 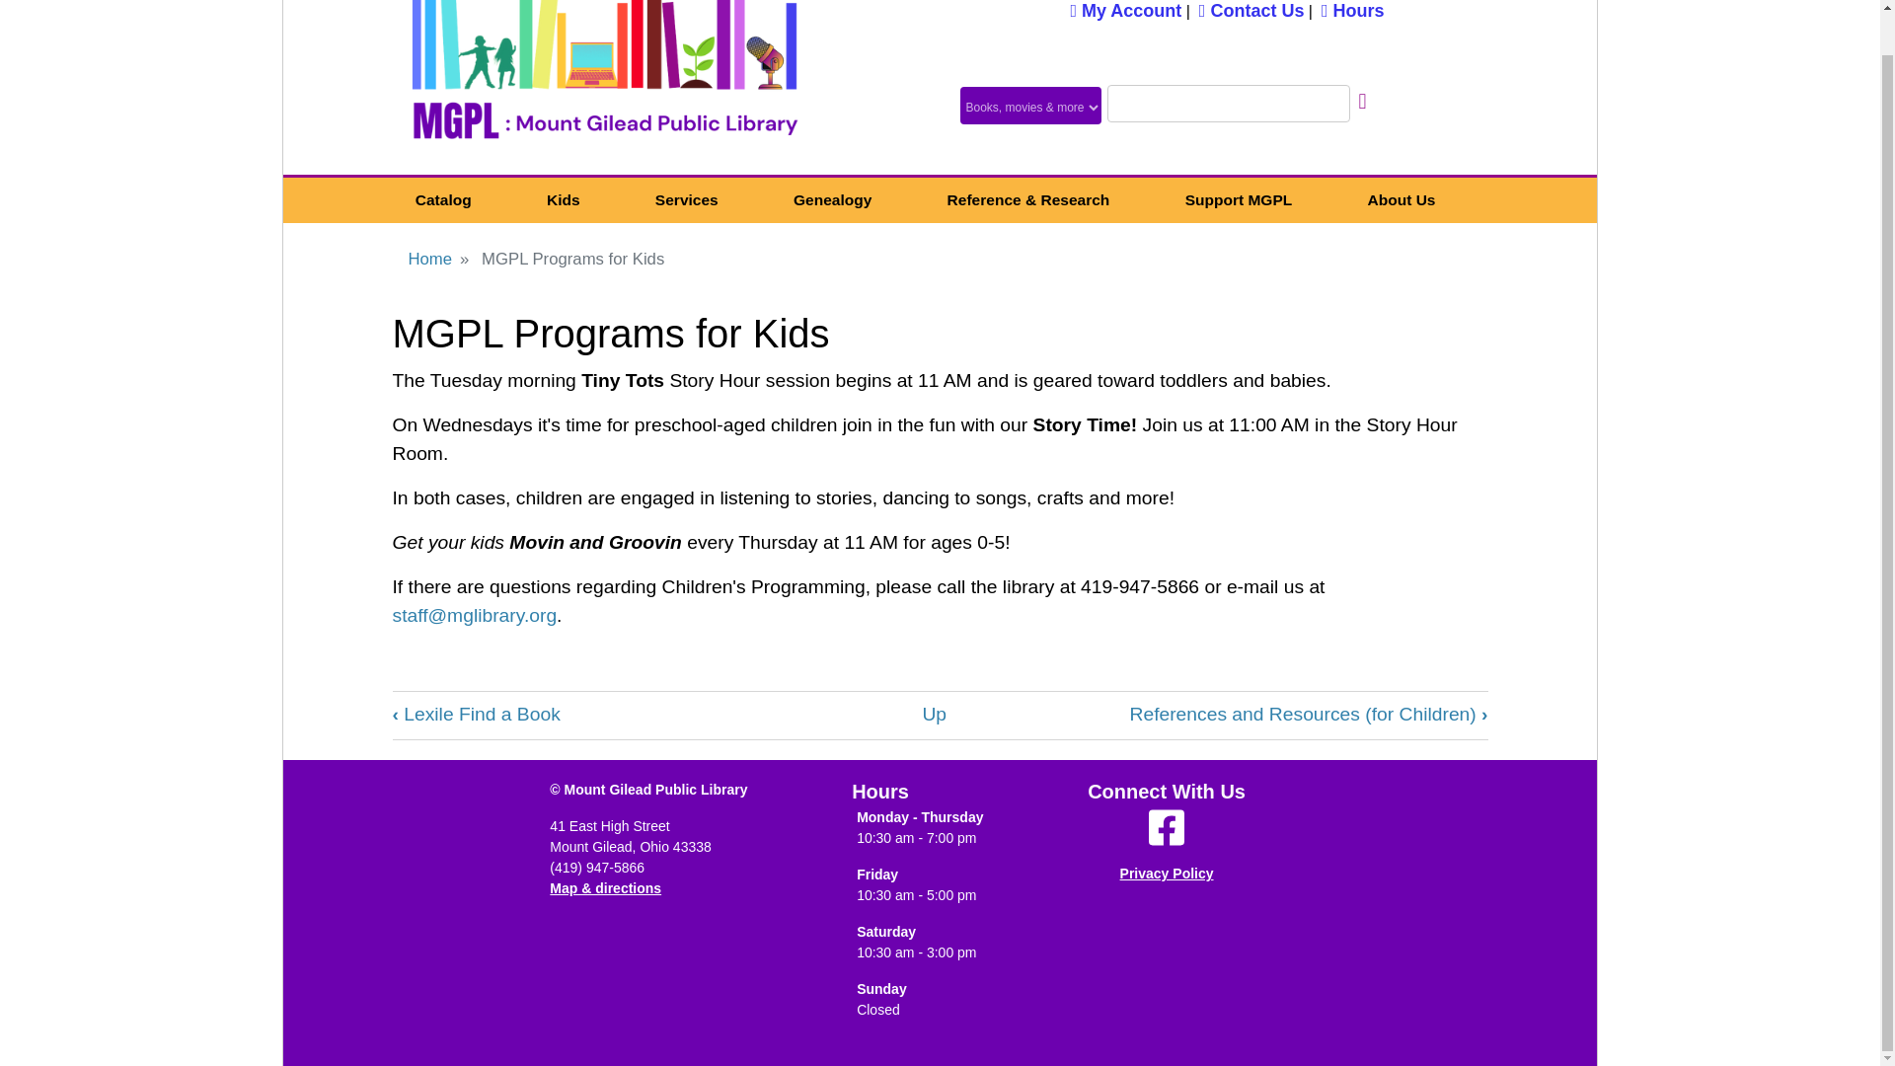 I want to click on  My Account, so click(x=1125, y=10).